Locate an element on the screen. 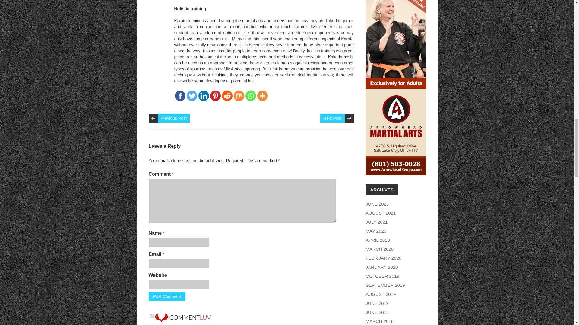 This screenshot has width=579, height=325. Linkedin is located at coordinates (204, 96).